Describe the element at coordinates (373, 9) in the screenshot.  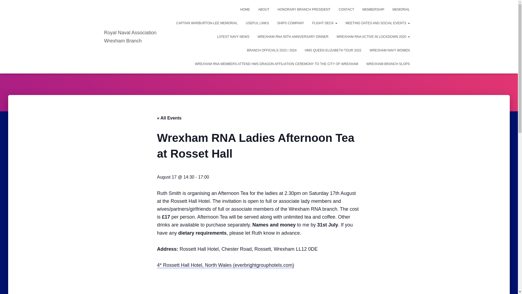
I see `MEMBERSHIP` at that location.